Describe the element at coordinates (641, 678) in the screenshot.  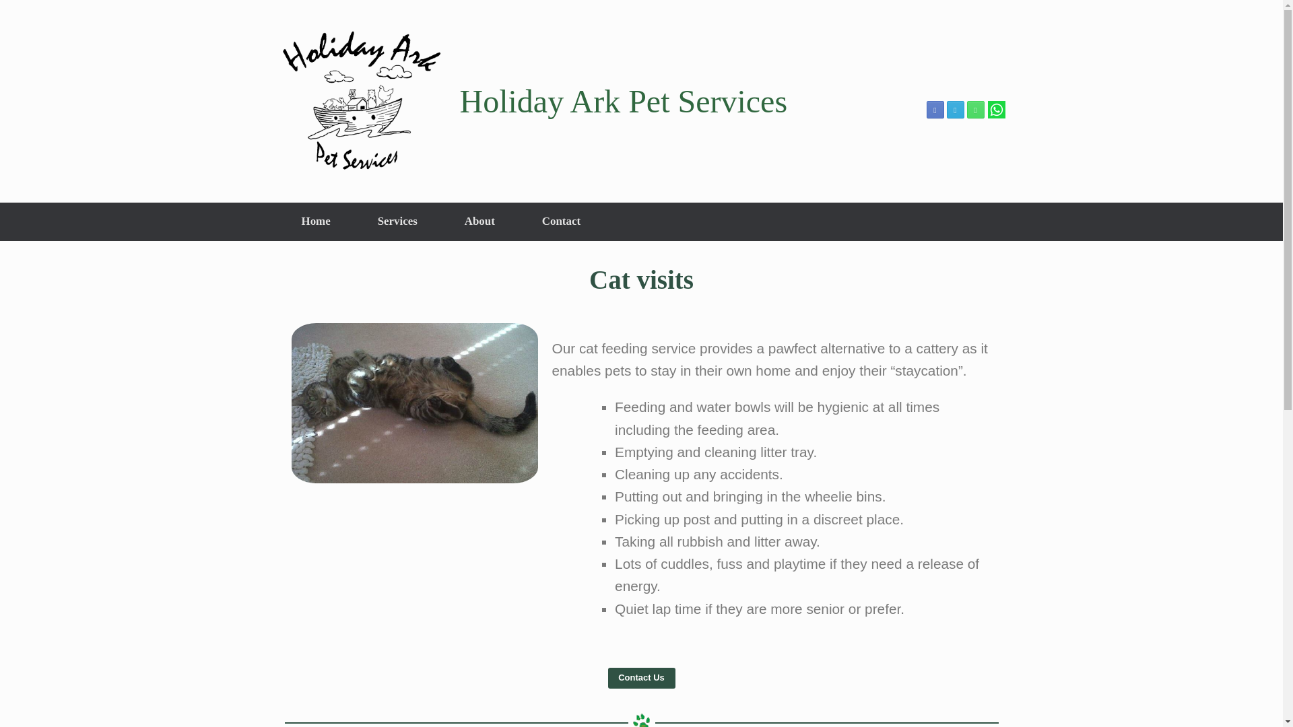
I see `Open the Contact Us page` at that location.